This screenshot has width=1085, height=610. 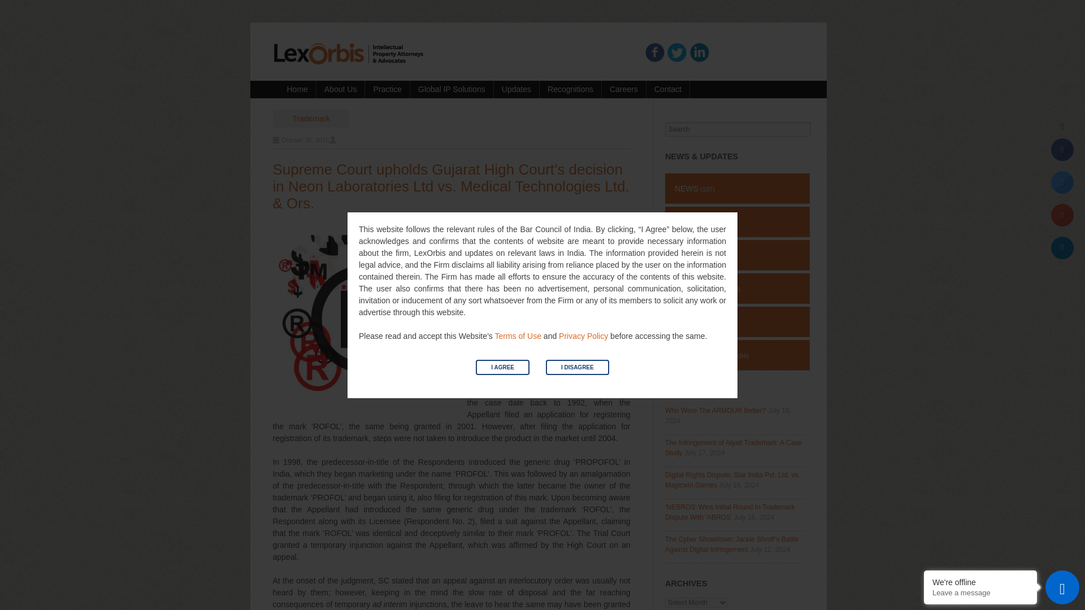 I want to click on Global IP Solutions, so click(x=452, y=89).